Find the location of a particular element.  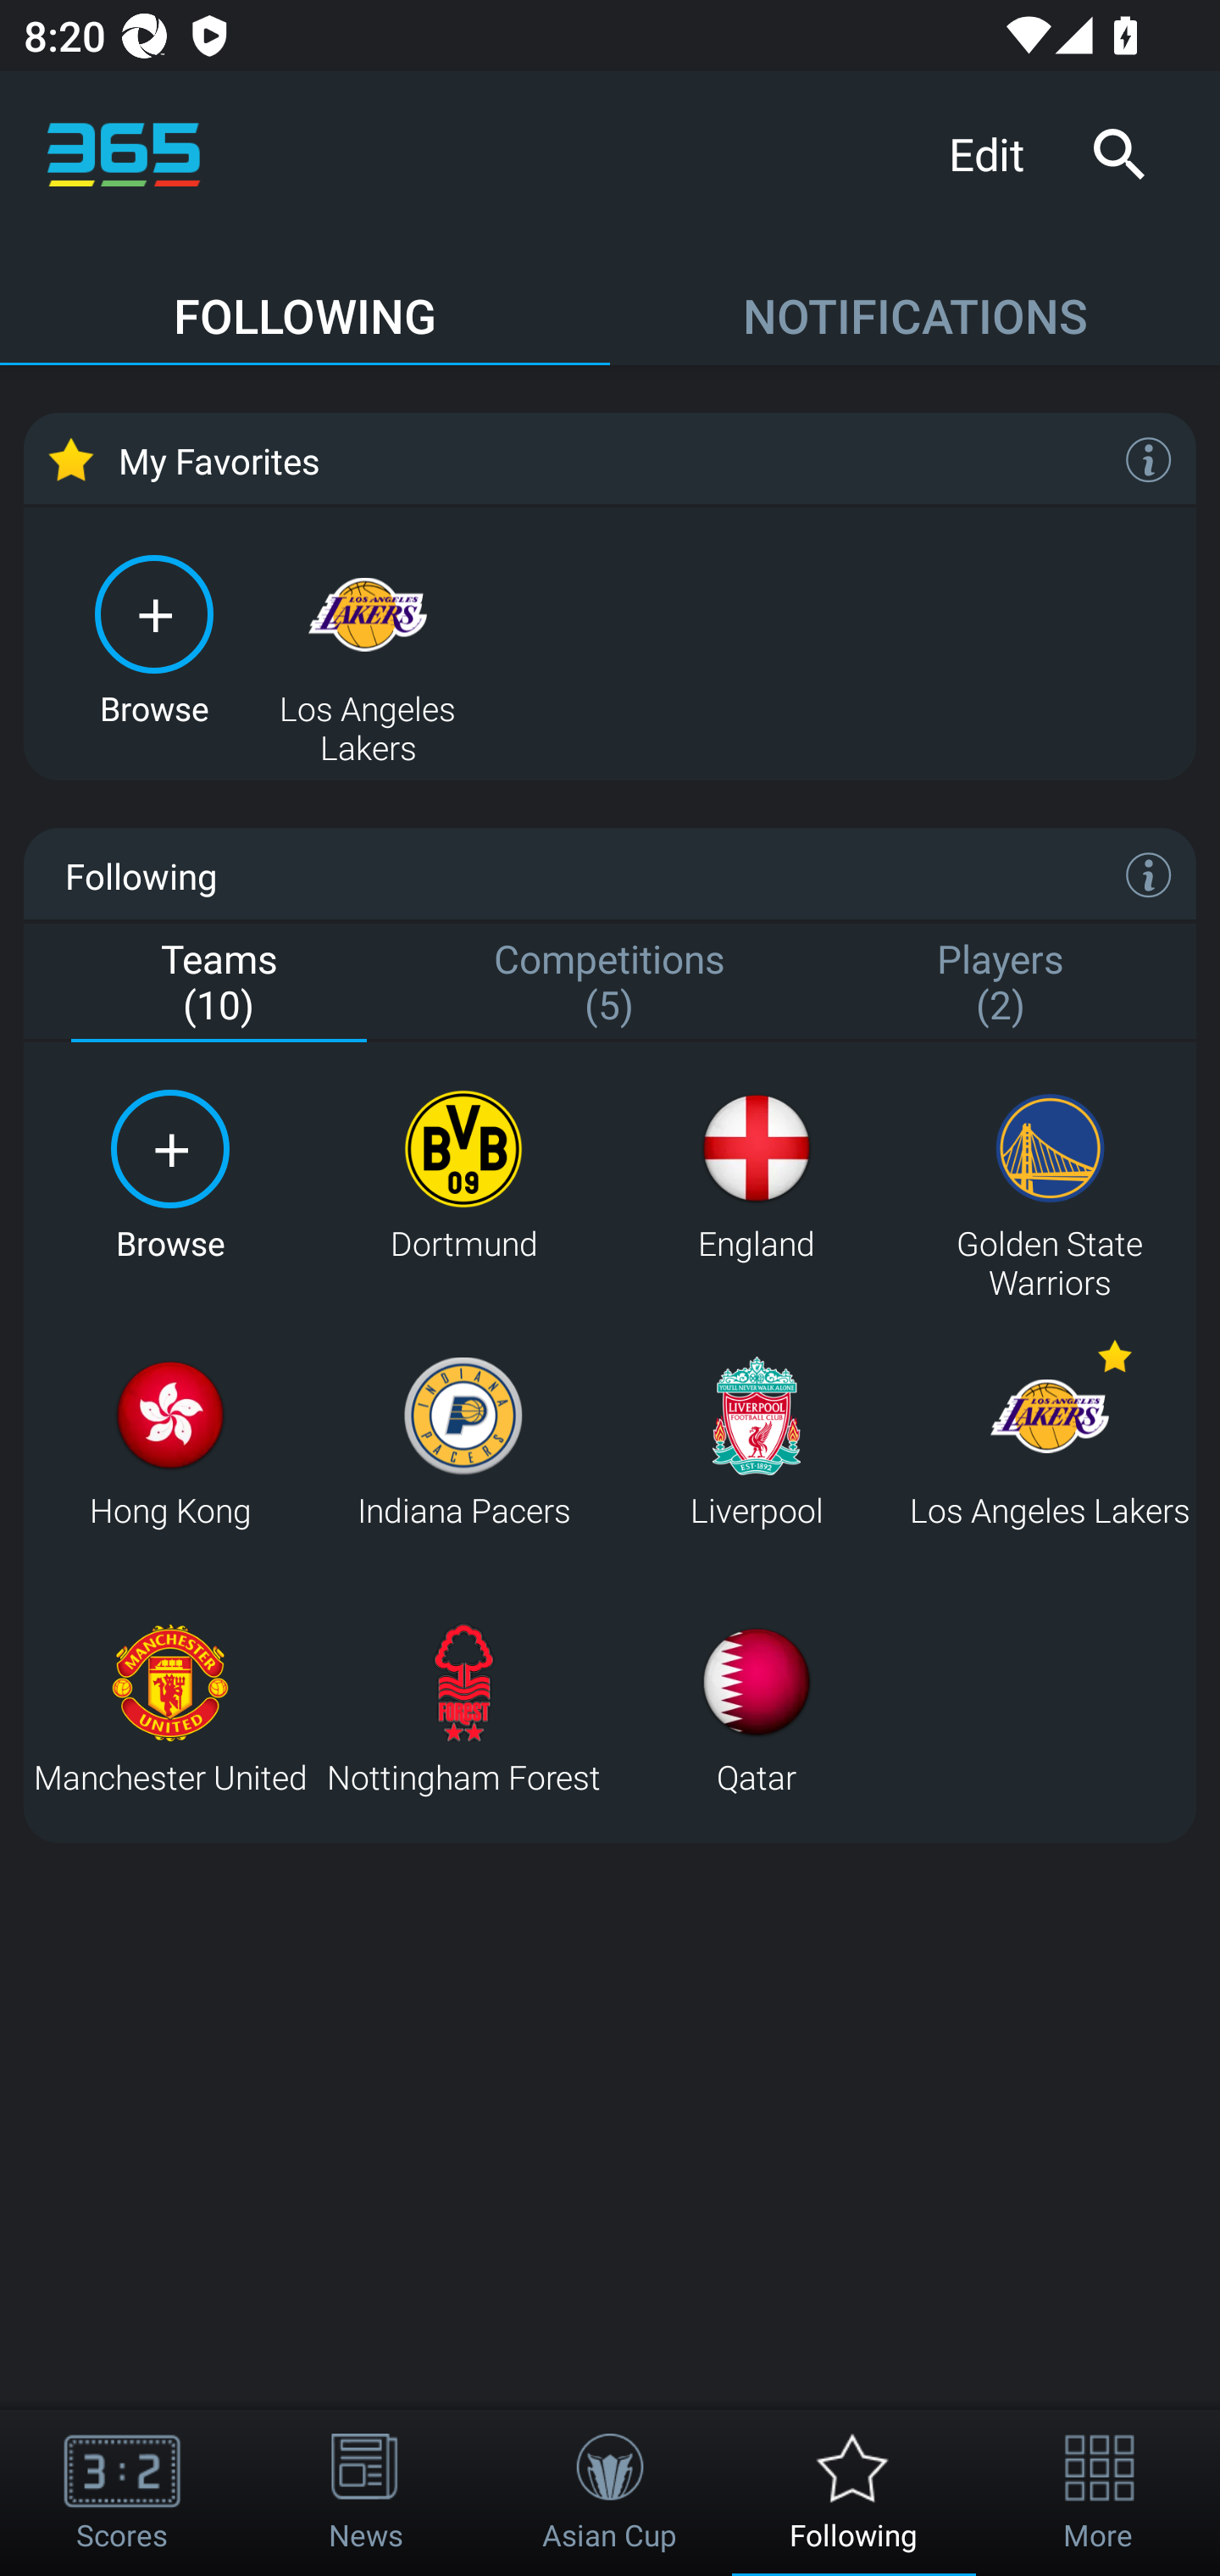

Qatar is located at coordinates (756, 1708).